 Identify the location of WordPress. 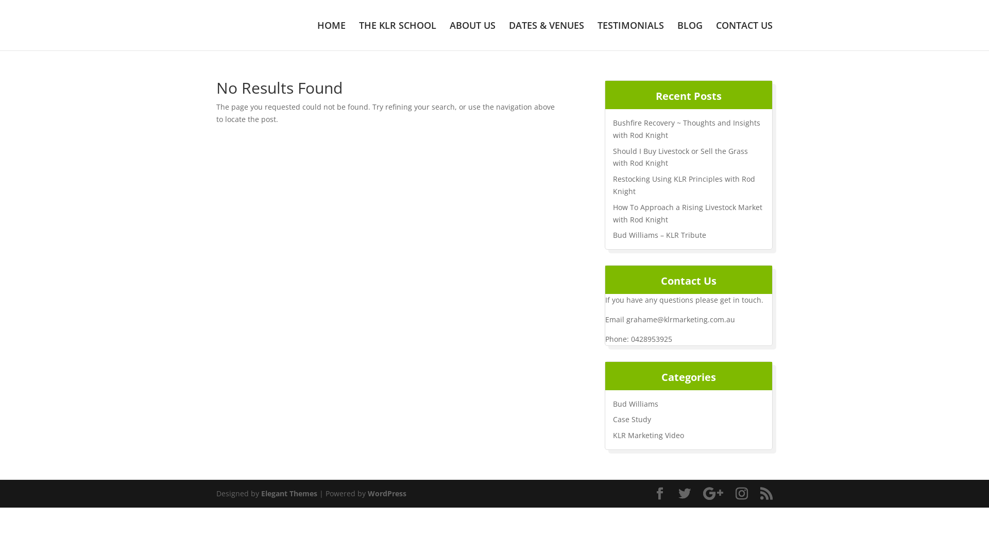
(387, 493).